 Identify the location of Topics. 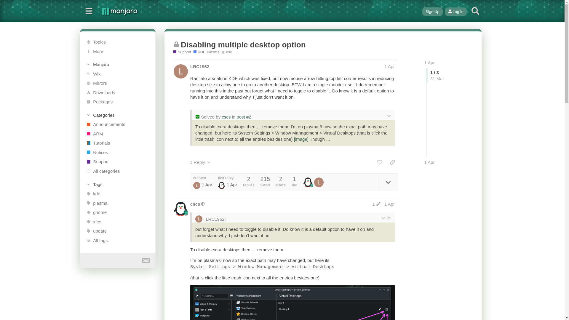
(118, 42).